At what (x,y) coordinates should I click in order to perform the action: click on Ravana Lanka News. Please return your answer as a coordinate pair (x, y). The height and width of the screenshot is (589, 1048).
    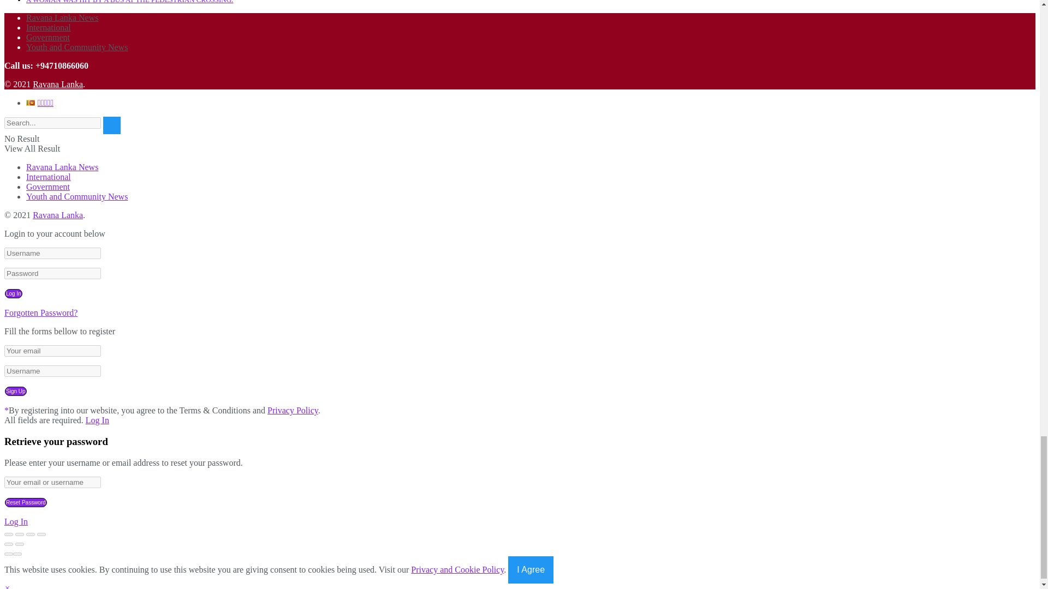
    Looking at the image, I should click on (57, 84).